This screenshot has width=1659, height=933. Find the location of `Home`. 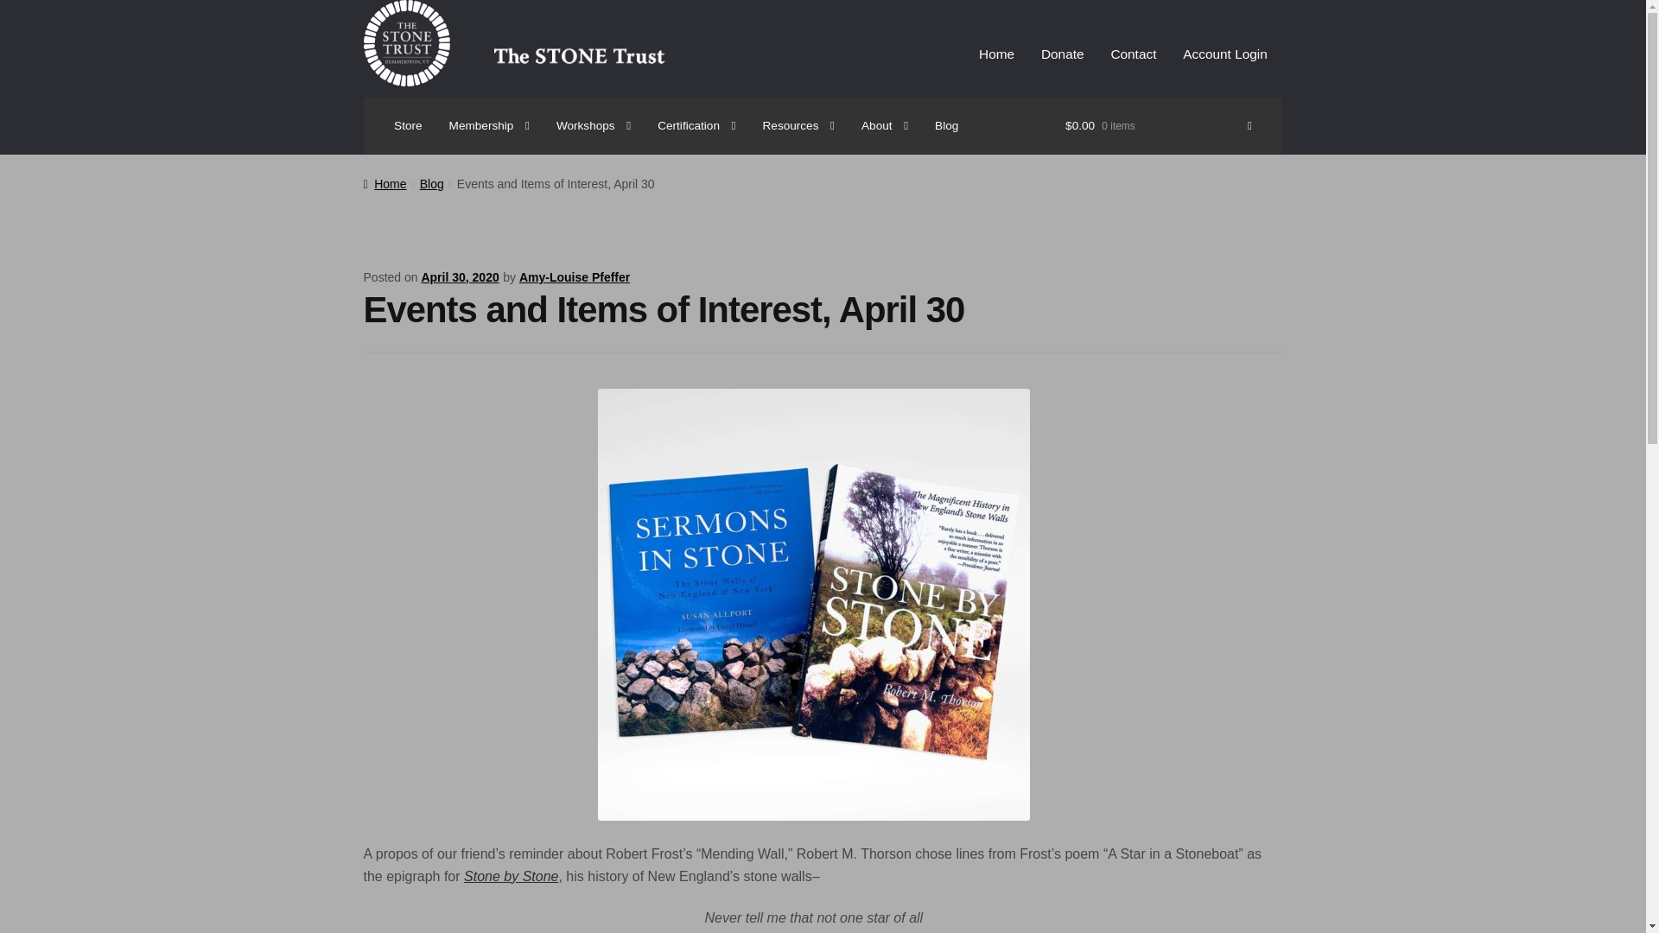

Home is located at coordinates (997, 54).